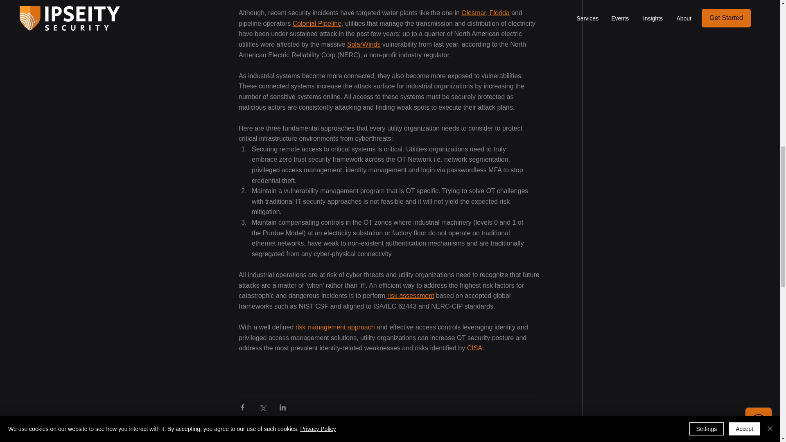 The width and height of the screenshot is (786, 442). Describe the element at coordinates (335, 327) in the screenshot. I see `risk management approach` at that location.